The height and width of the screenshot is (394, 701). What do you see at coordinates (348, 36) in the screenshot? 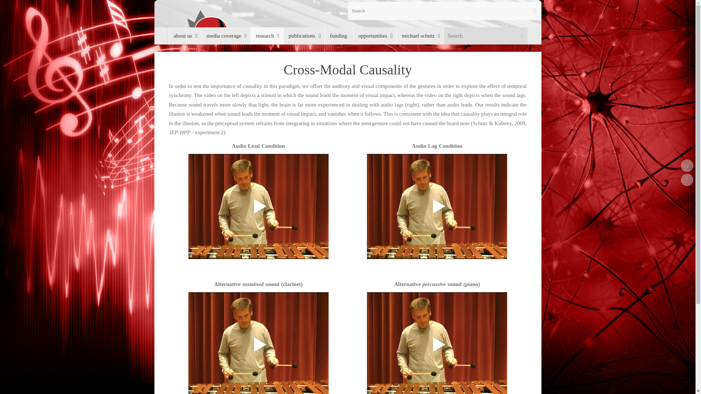
I see `MAPLE Lab` at bounding box center [348, 36].